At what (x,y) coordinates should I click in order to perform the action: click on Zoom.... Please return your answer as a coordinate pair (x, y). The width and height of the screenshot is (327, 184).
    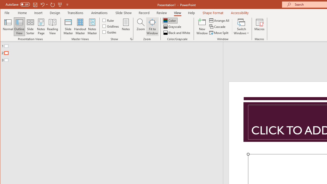
    Looking at the image, I should click on (141, 27).